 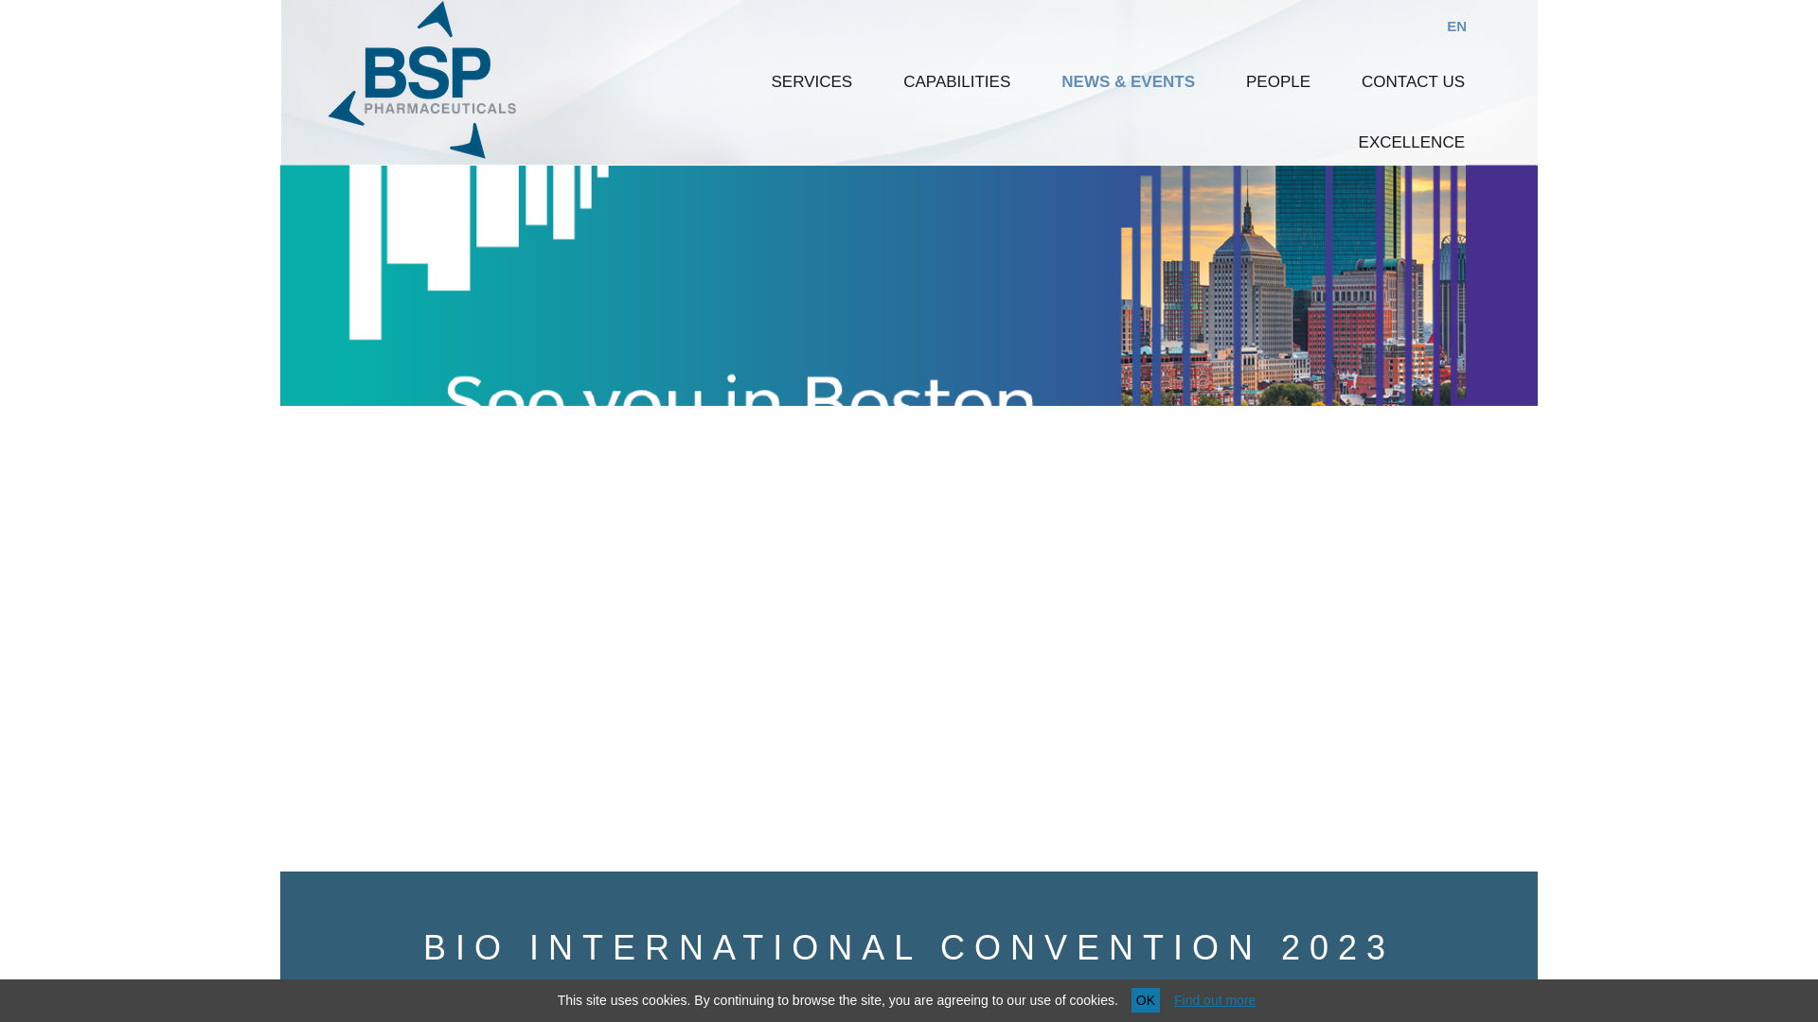 I want to click on OK, so click(x=1145, y=1000).